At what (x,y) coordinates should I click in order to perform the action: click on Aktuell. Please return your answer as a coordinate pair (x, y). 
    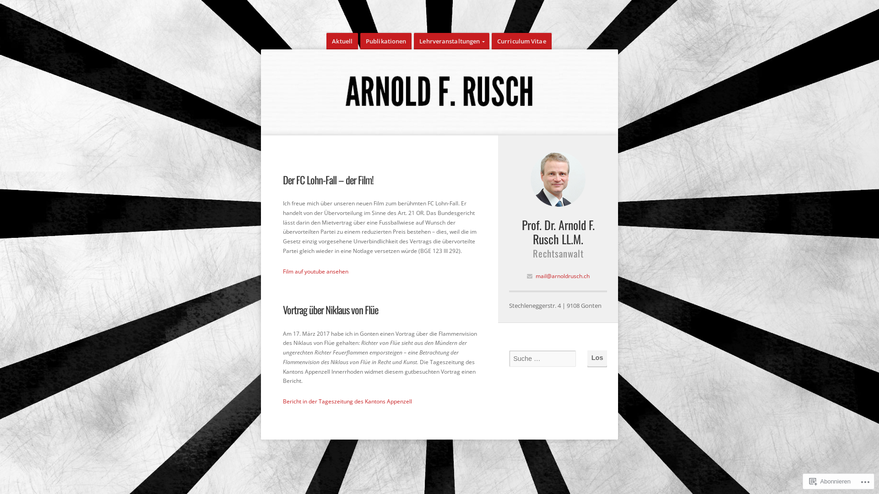
    Looking at the image, I should click on (342, 41).